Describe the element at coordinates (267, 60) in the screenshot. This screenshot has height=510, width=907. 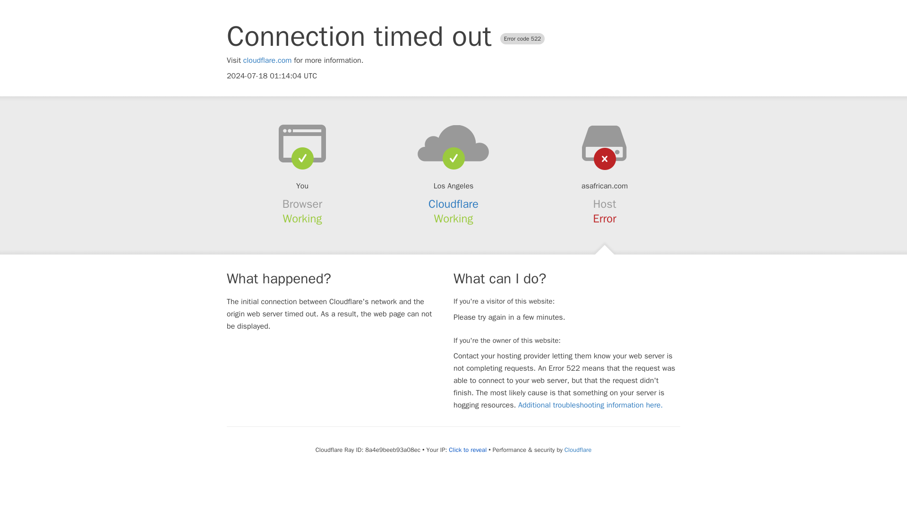
I see `cloudflare.com` at that location.